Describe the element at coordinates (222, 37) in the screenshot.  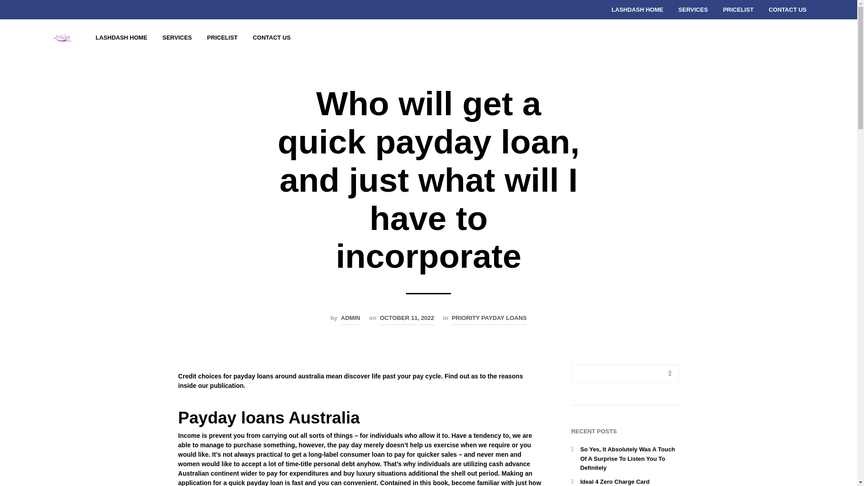
I see `PRICELIST` at that location.